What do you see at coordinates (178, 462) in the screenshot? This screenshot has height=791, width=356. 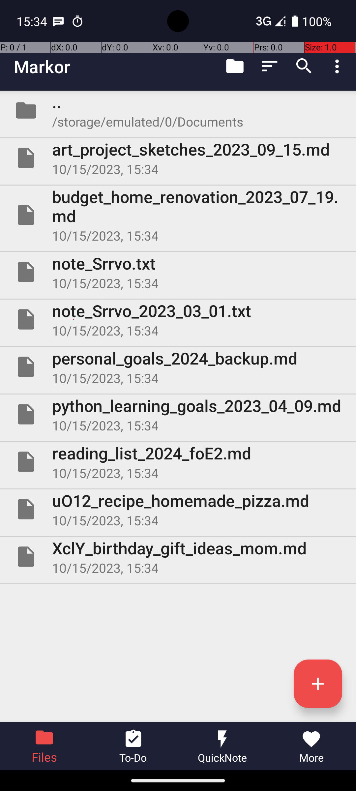 I see `File reading_list_2024_foE2.md ` at bounding box center [178, 462].